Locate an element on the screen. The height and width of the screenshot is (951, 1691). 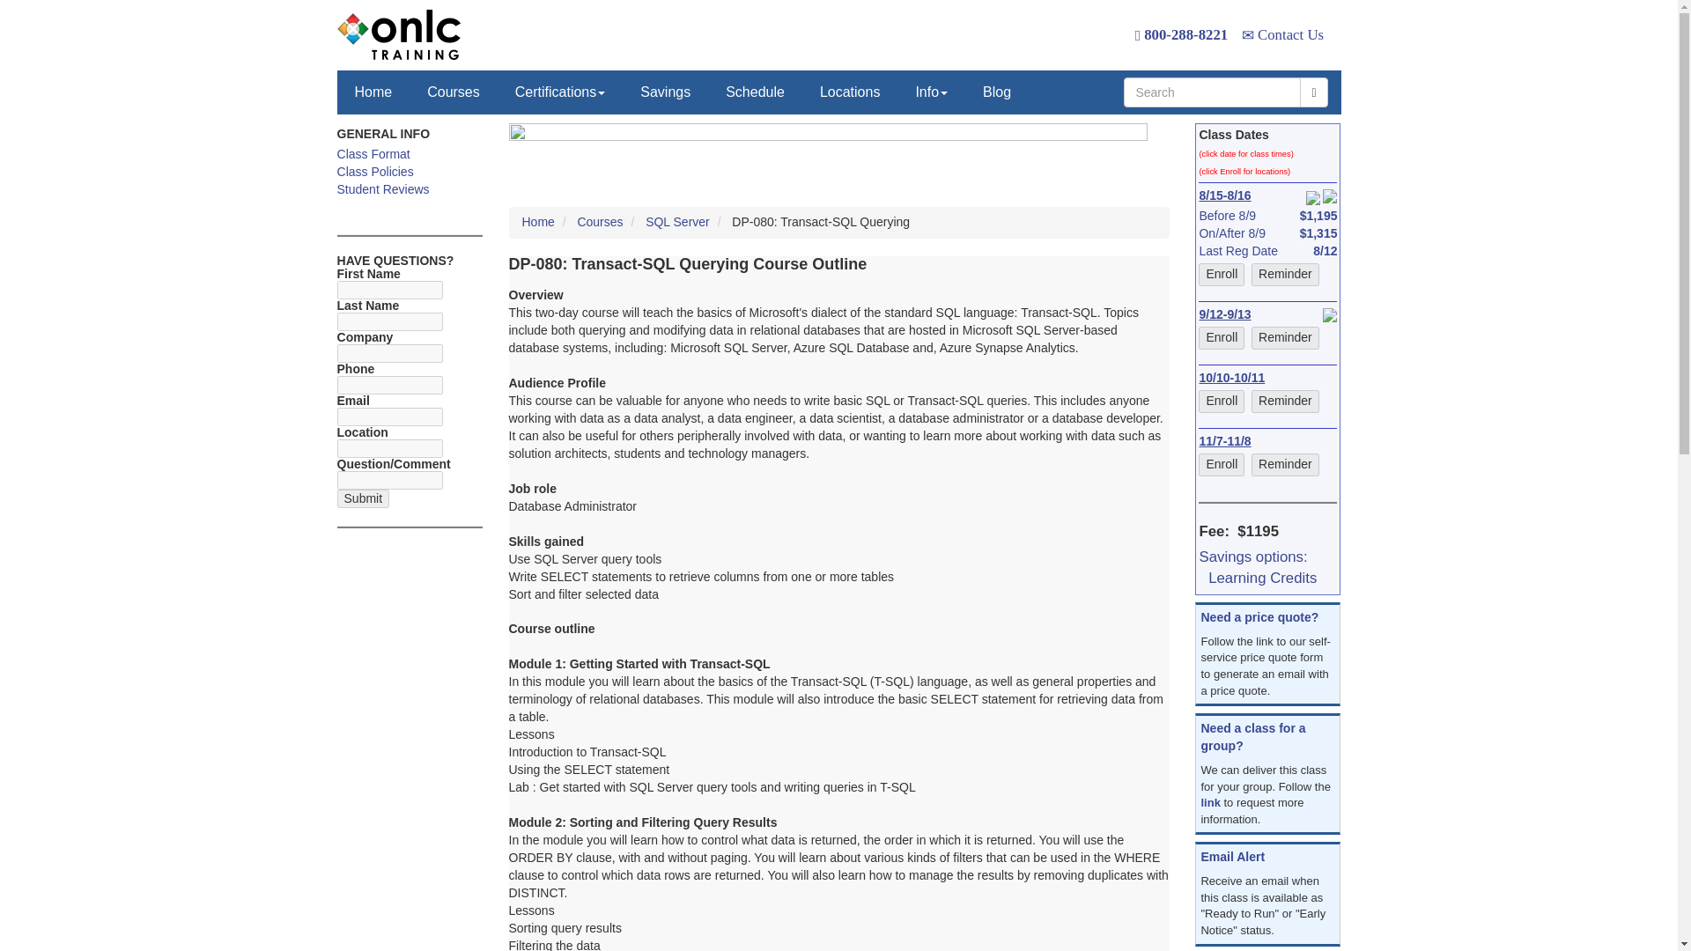
Savings is located at coordinates (665, 92).